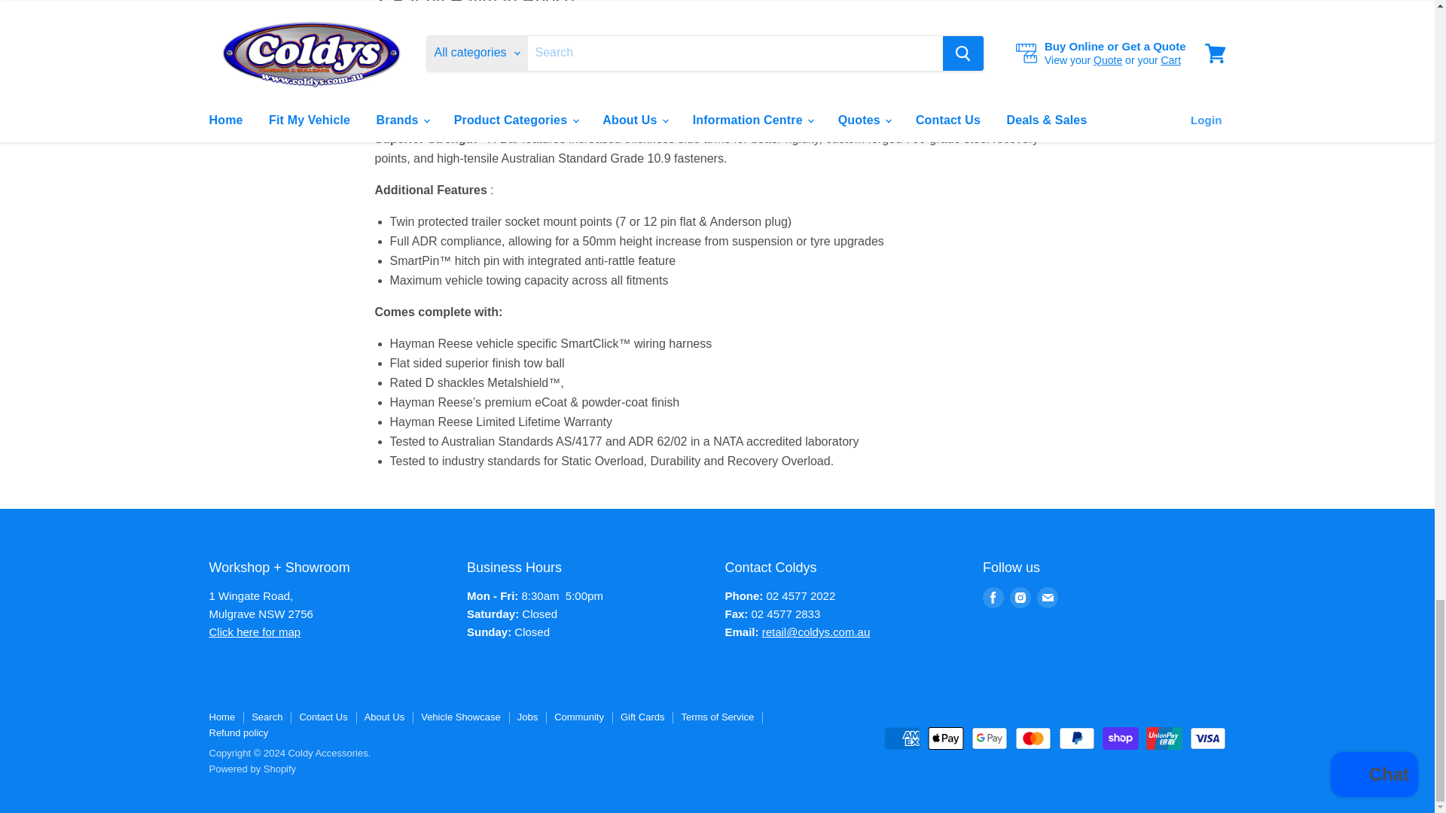 The height and width of the screenshot is (813, 1446). What do you see at coordinates (1164, 738) in the screenshot?
I see `Union Pay` at bounding box center [1164, 738].